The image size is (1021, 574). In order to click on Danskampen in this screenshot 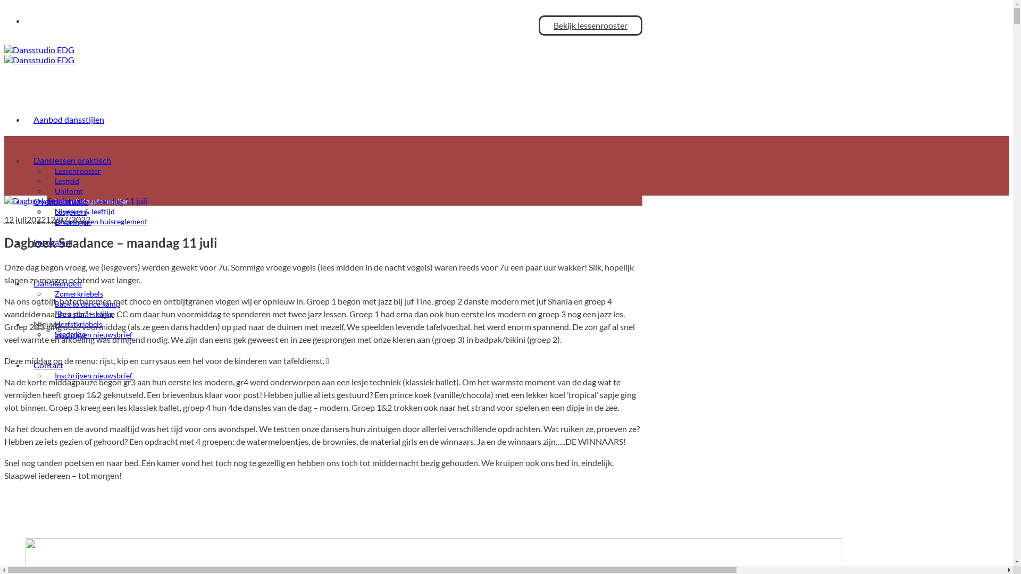, I will do `click(57, 283)`.